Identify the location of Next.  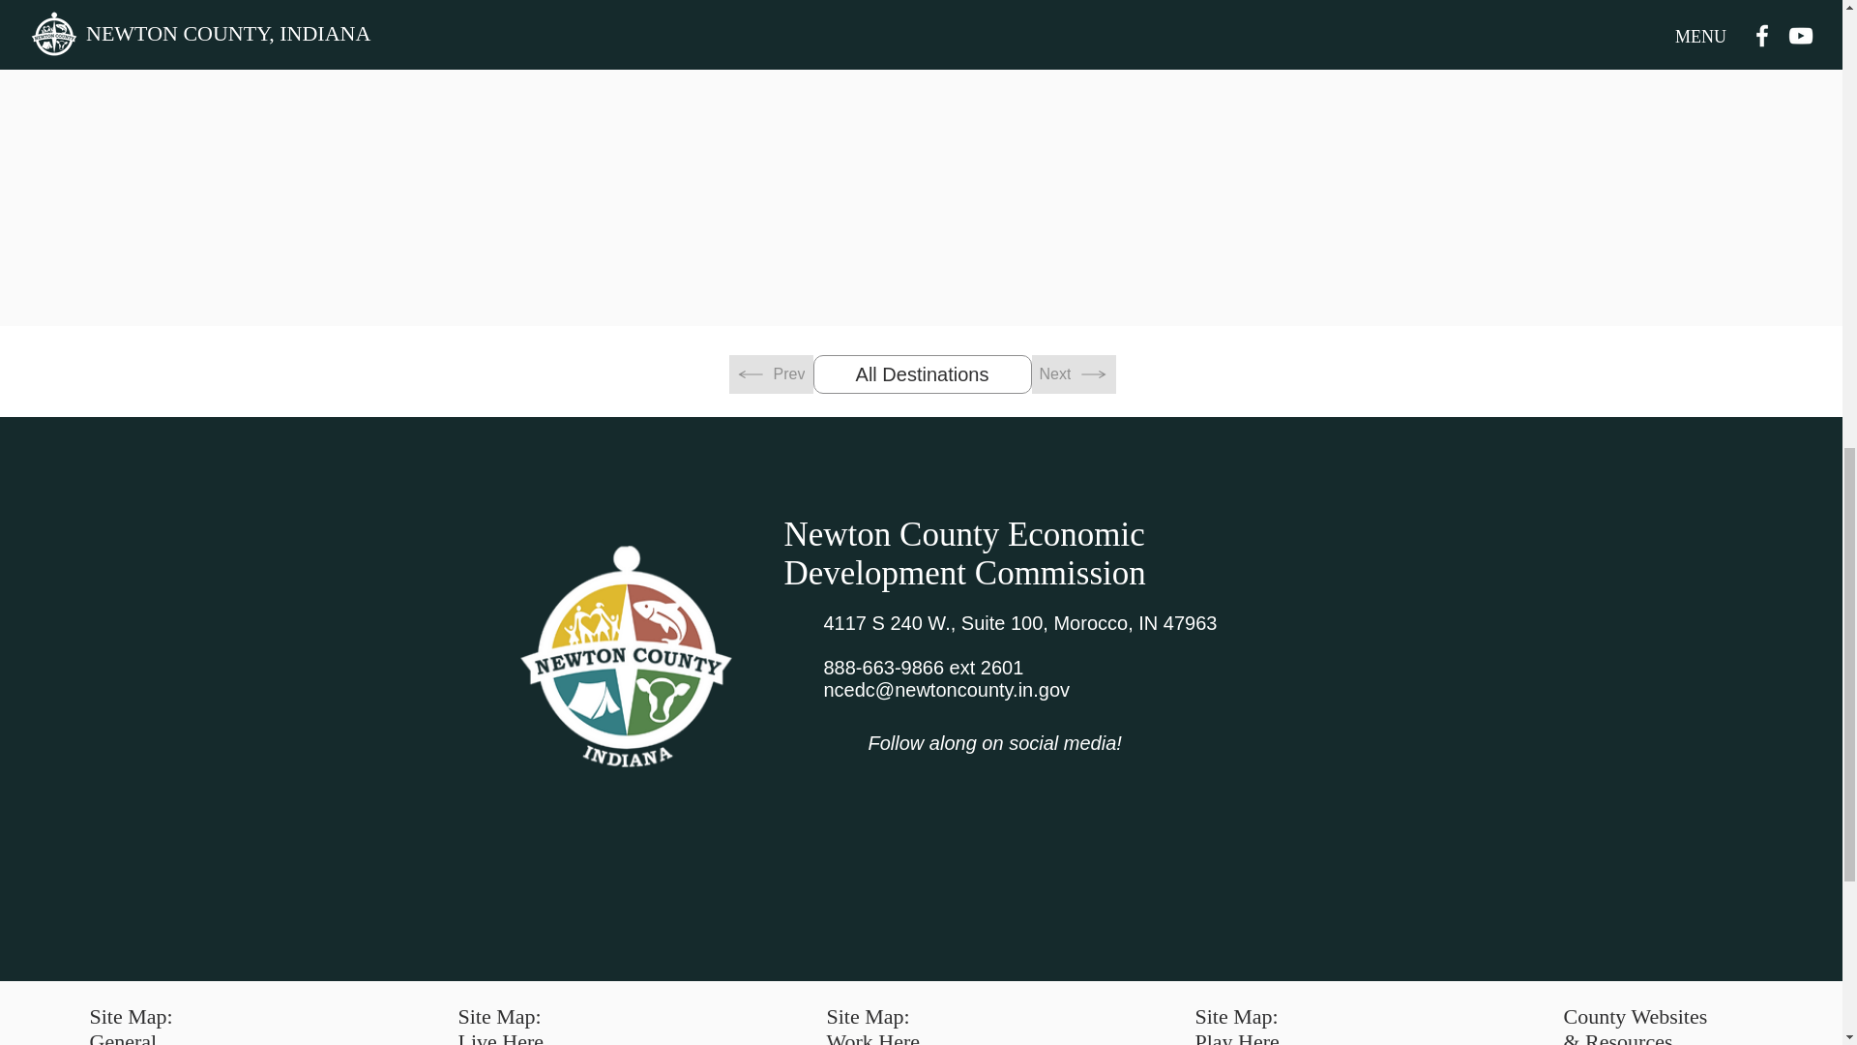
(1073, 374).